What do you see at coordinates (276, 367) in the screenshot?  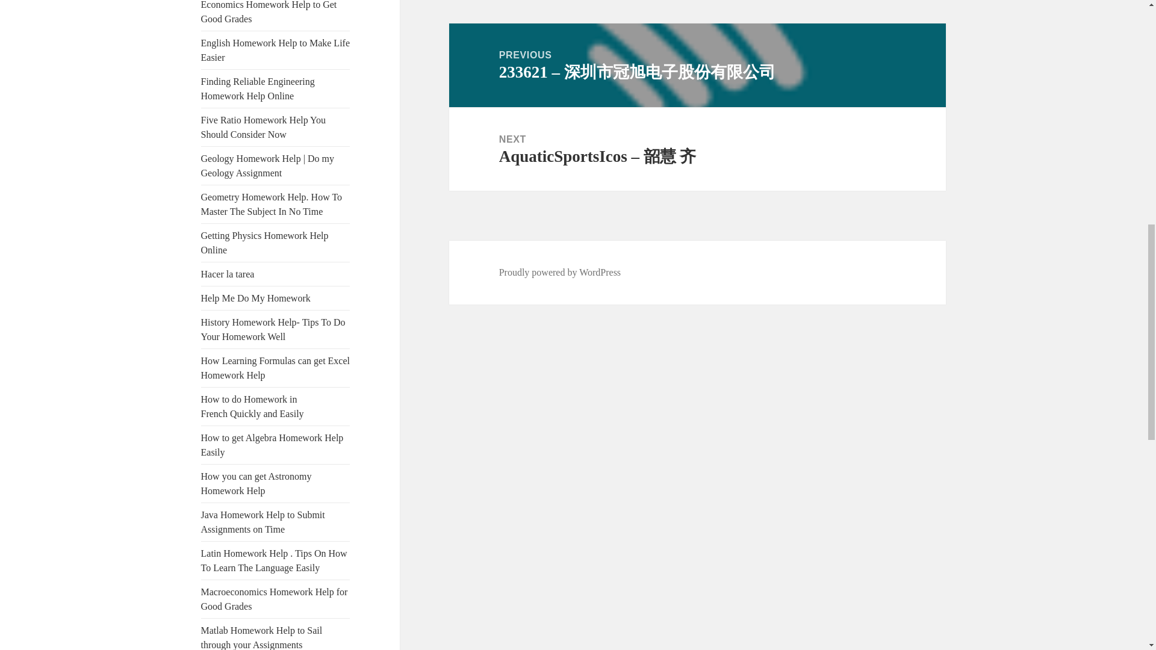 I see `How Learning Formulas can get Excel Homework Help` at bounding box center [276, 367].